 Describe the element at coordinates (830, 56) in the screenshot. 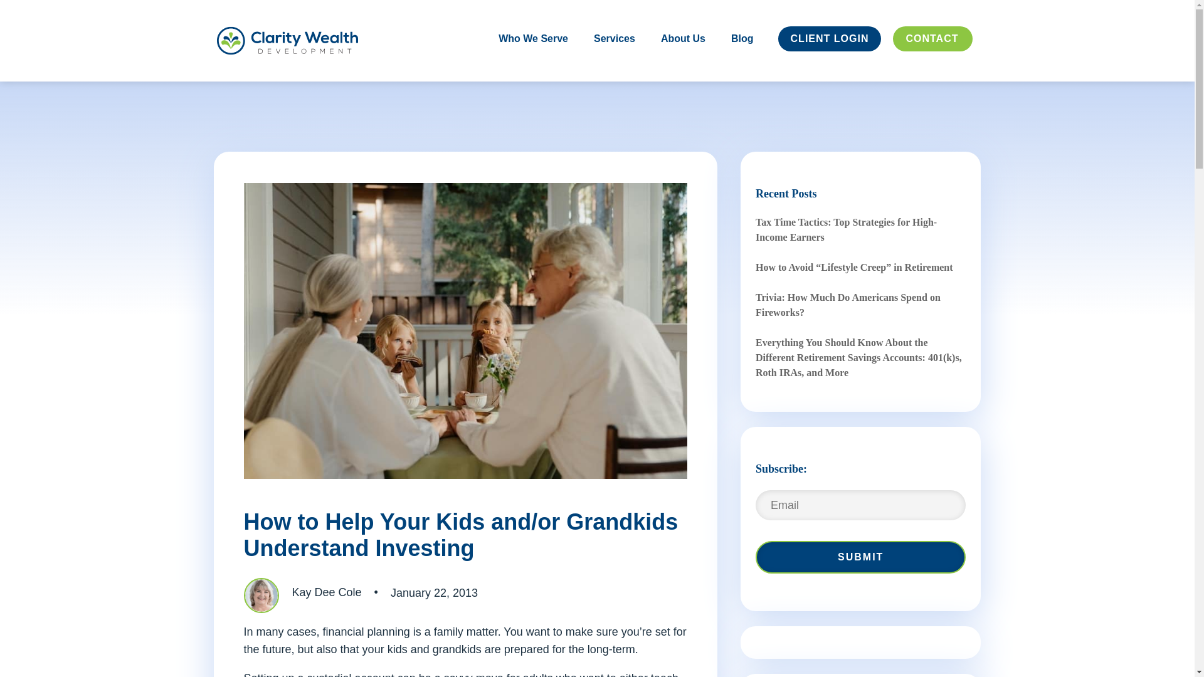

I see `CLIENT LOGIN` at that location.